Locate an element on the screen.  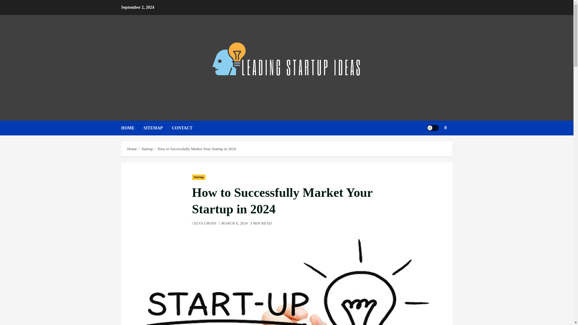
SITEMAP is located at coordinates (157, 128).